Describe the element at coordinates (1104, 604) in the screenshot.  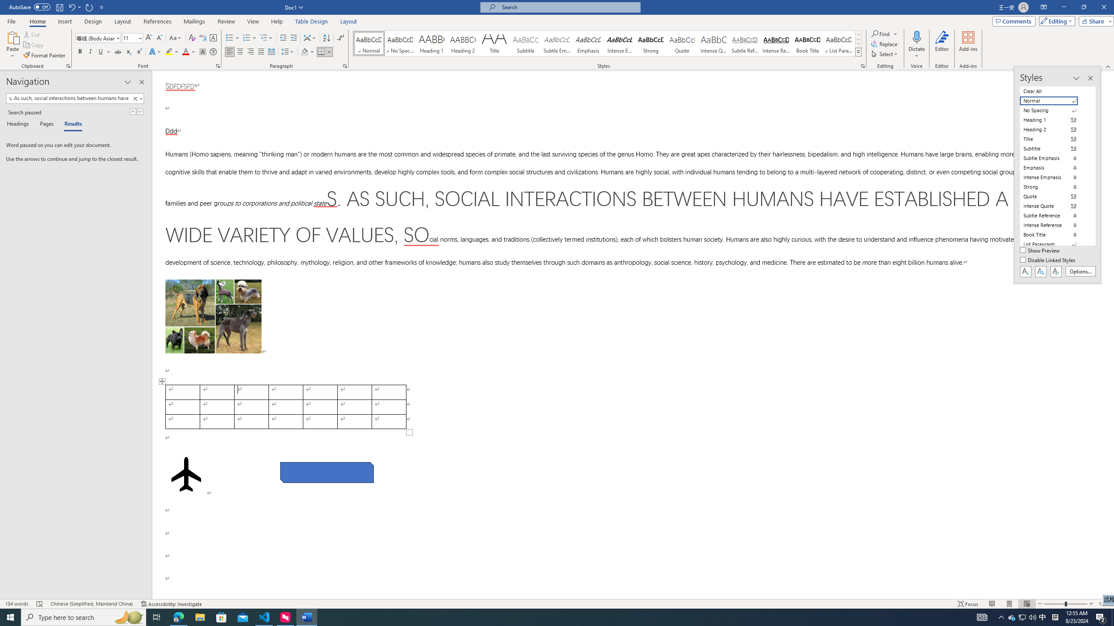
I see `Zoom 100%` at that location.